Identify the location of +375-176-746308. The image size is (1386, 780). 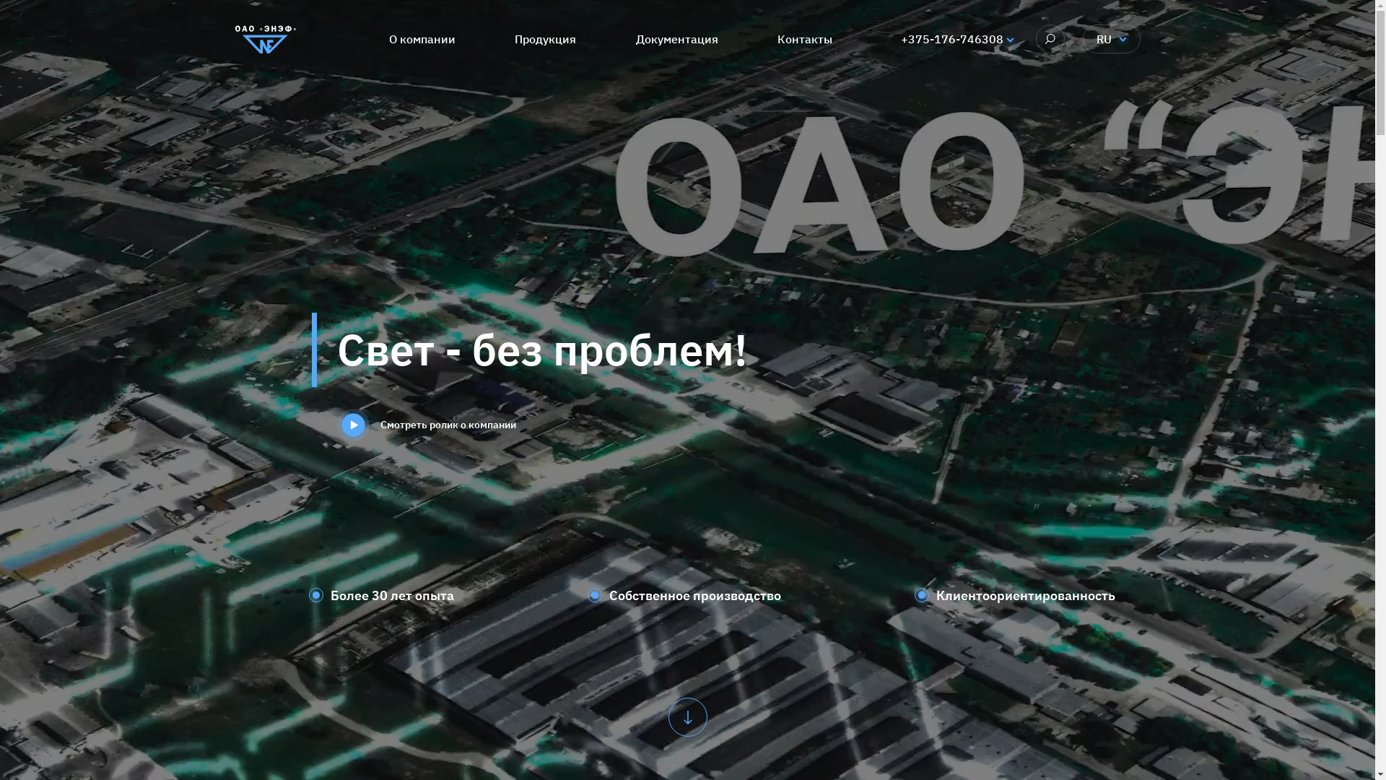
(952, 39).